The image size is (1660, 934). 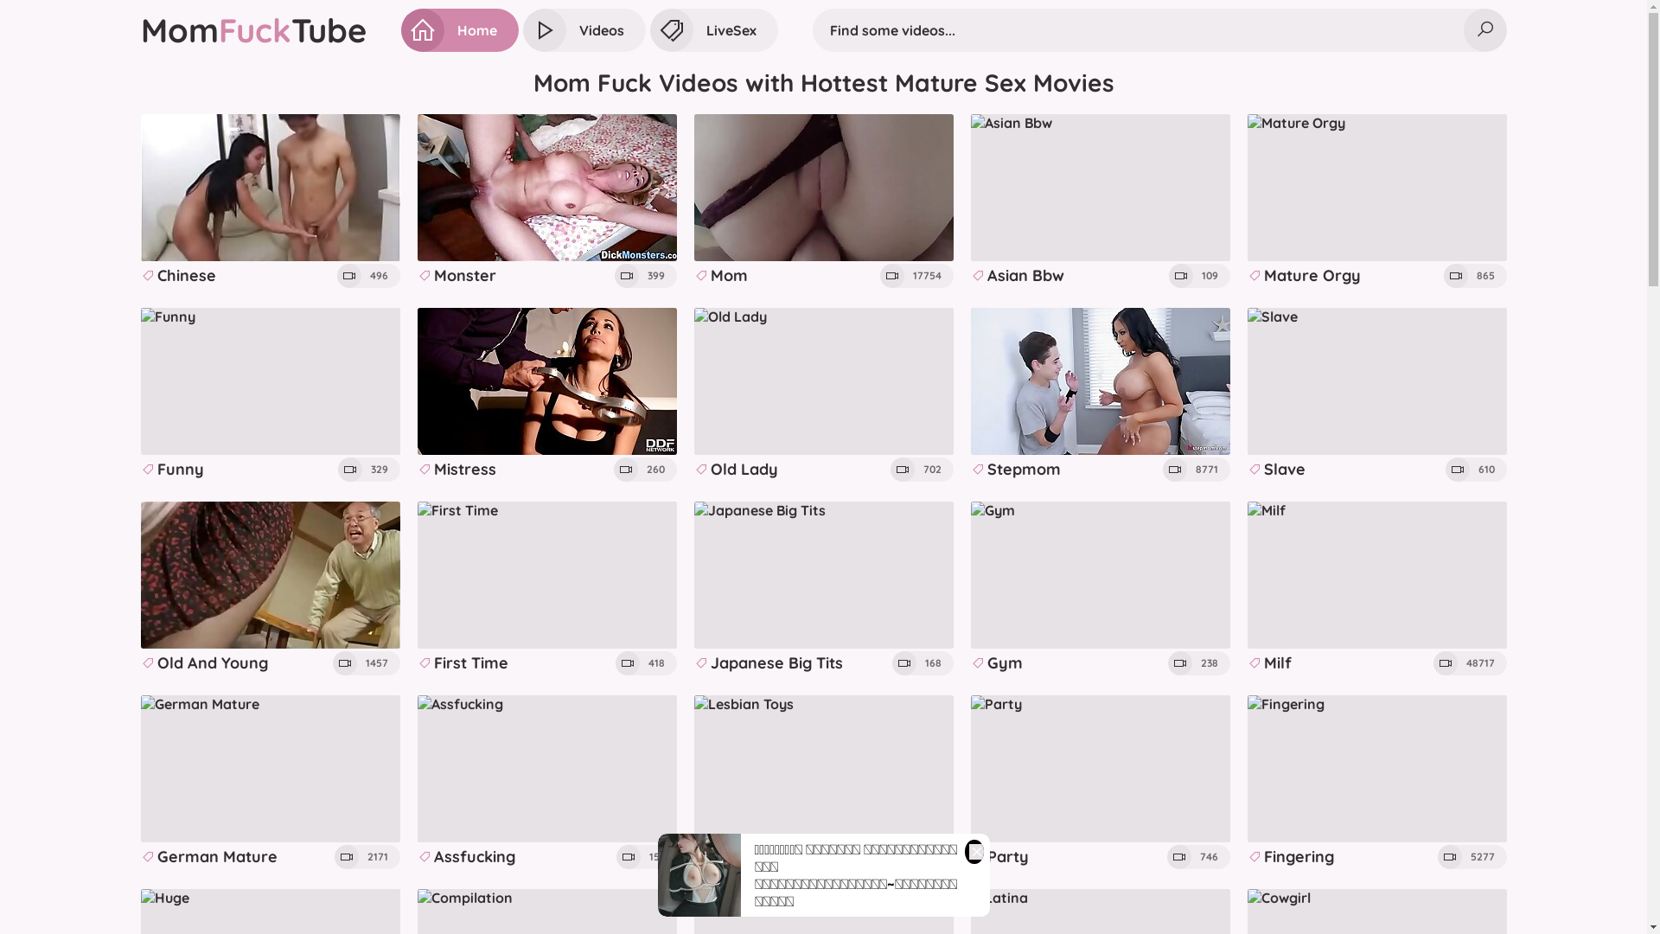 What do you see at coordinates (546, 784) in the screenshot?
I see `Assfucking` at bounding box center [546, 784].